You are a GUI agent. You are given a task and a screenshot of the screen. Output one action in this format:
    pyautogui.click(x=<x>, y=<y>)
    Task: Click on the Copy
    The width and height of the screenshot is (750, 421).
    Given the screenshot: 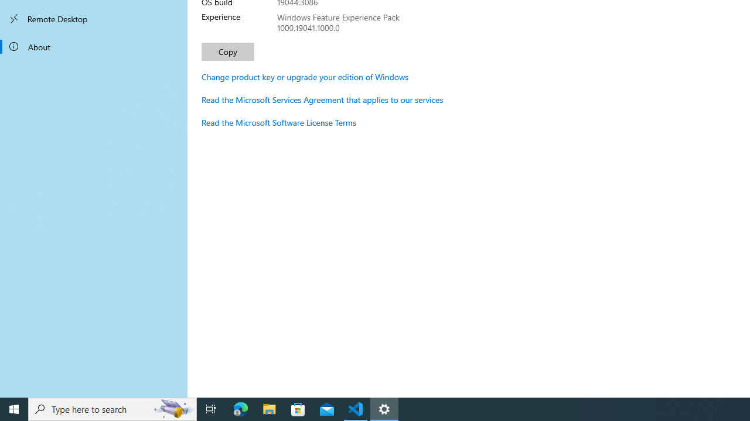 What is the action you would take?
    pyautogui.click(x=227, y=51)
    